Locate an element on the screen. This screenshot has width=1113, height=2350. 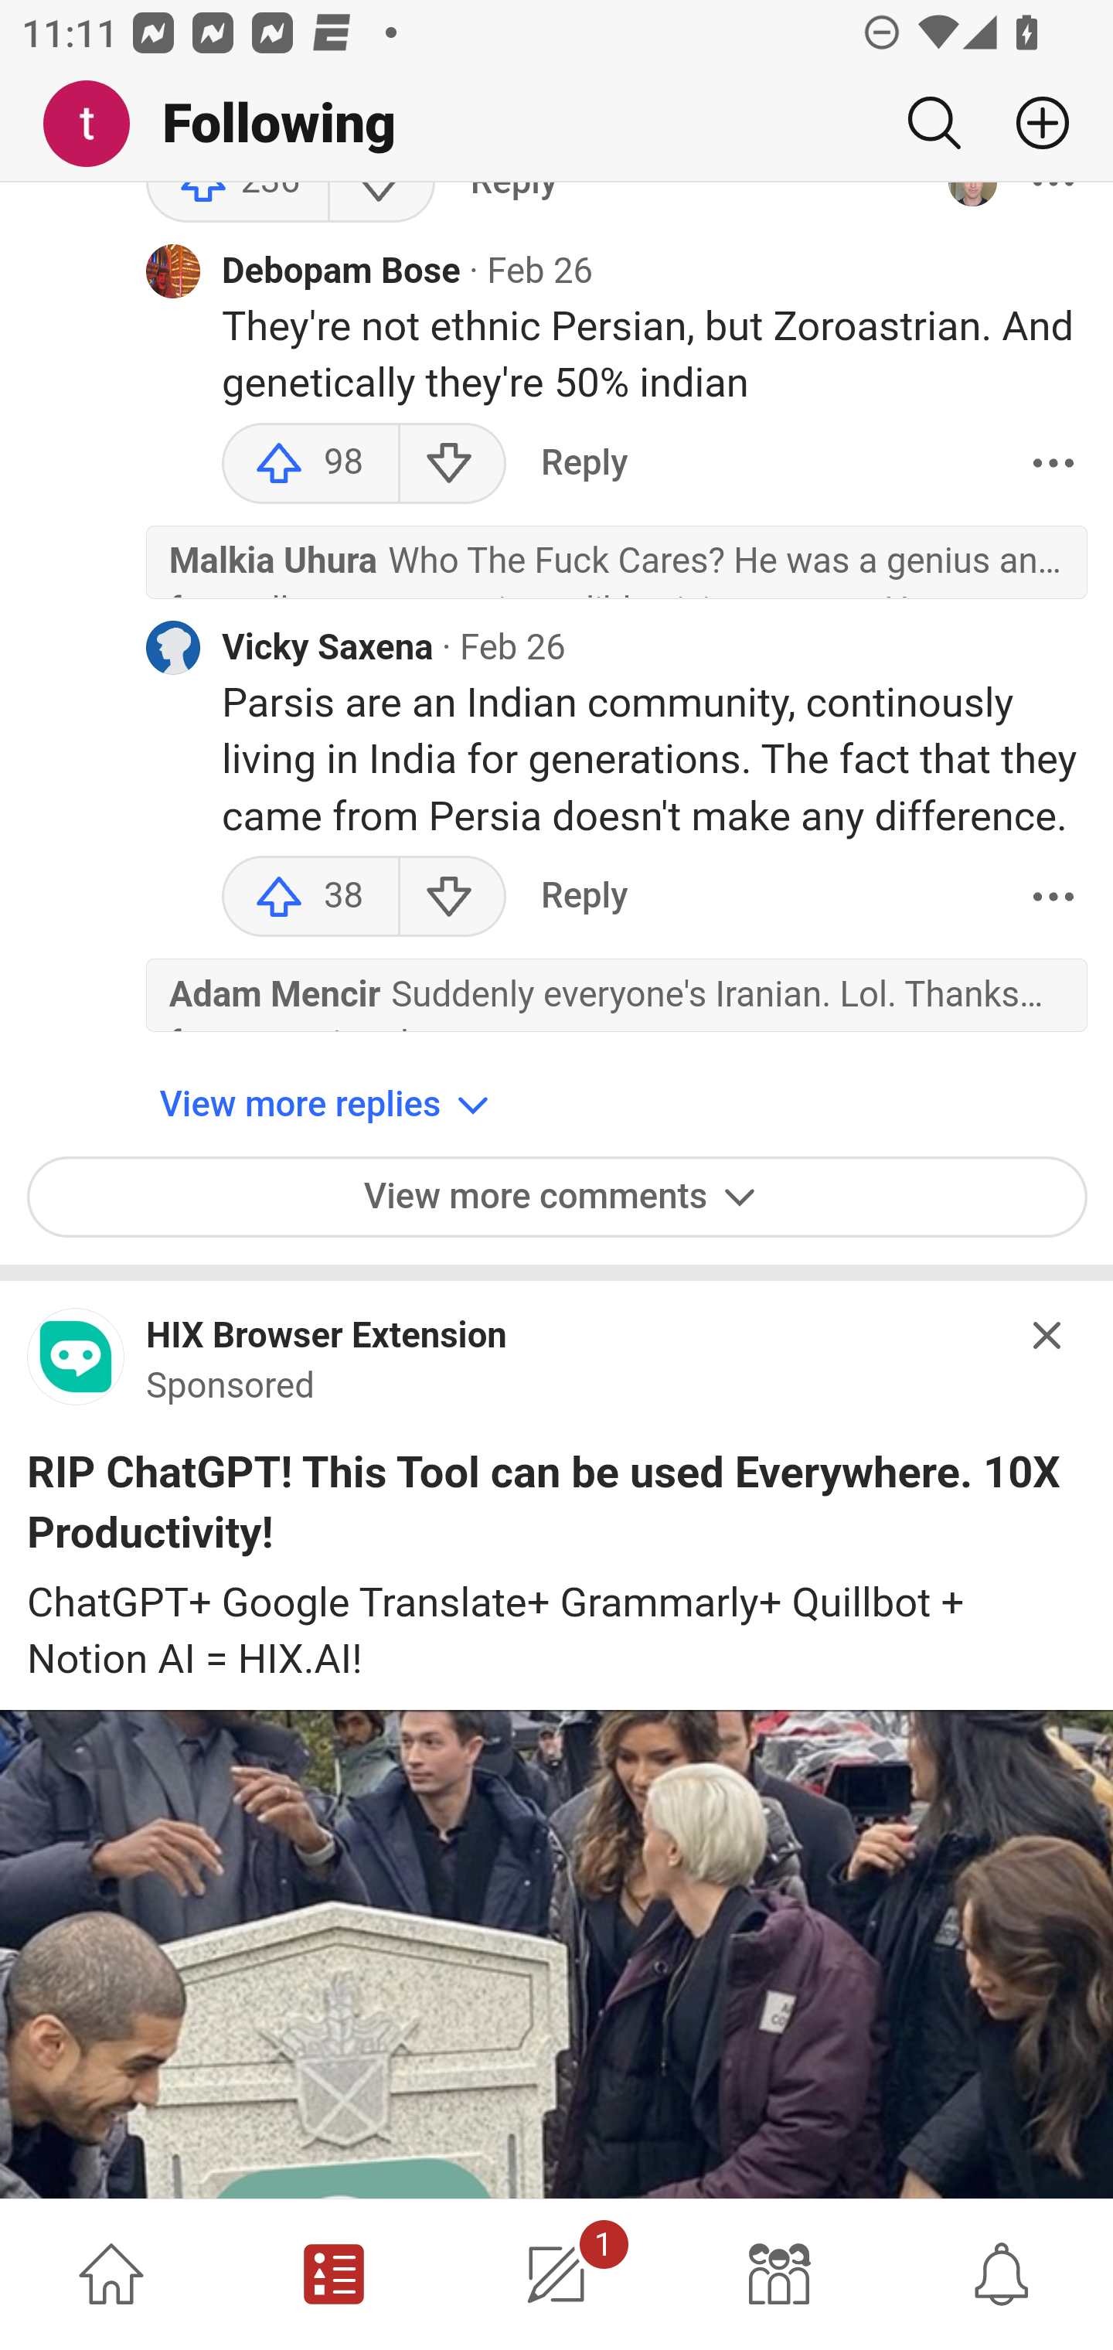
More is located at coordinates (1053, 465).